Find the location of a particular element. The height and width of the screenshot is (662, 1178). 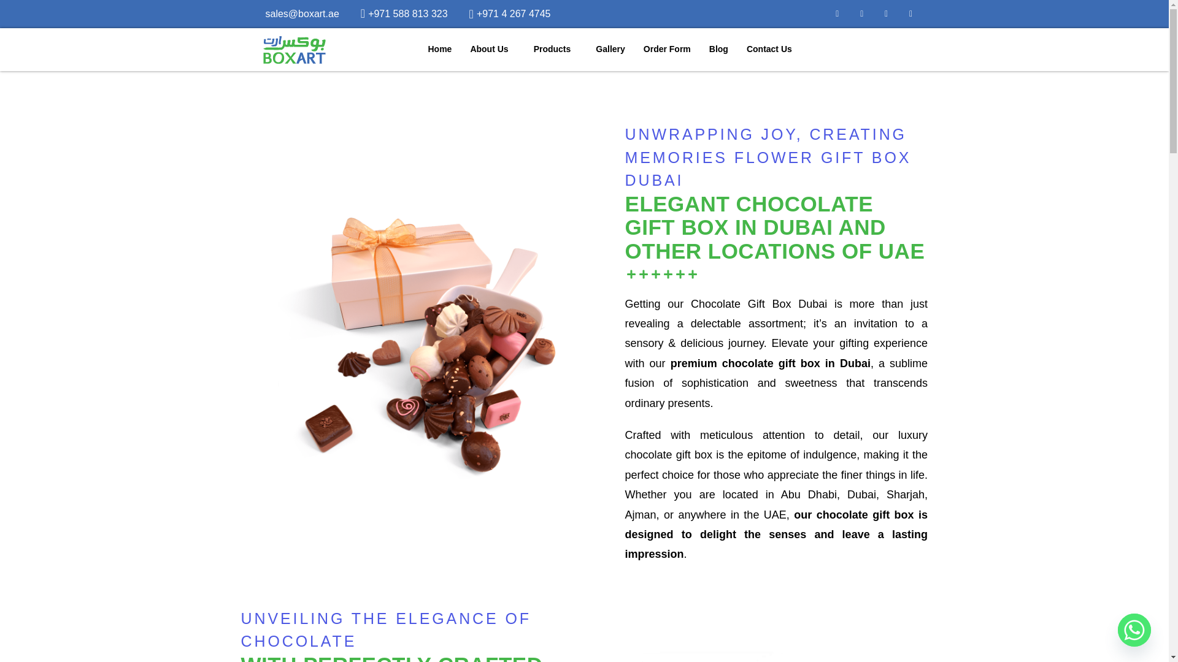

Products is located at coordinates (555, 49).